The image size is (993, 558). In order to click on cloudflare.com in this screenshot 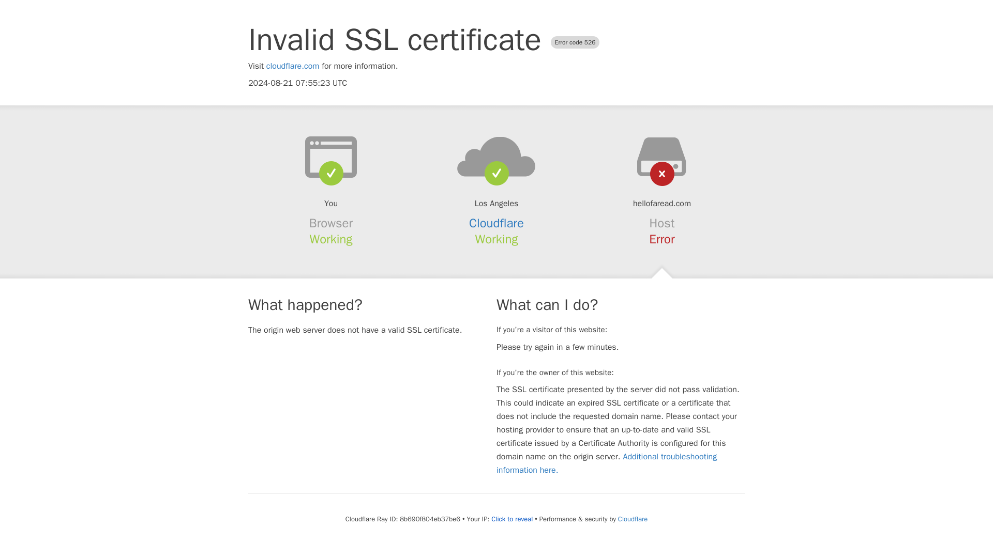, I will do `click(293, 66)`.